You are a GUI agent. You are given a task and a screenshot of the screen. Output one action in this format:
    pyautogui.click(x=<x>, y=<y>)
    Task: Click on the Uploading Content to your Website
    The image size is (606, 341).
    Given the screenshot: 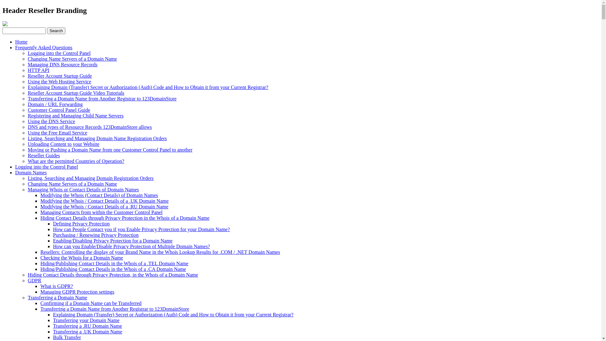 What is the action you would take?
    pyautogui.click(x=64, y=144)
    